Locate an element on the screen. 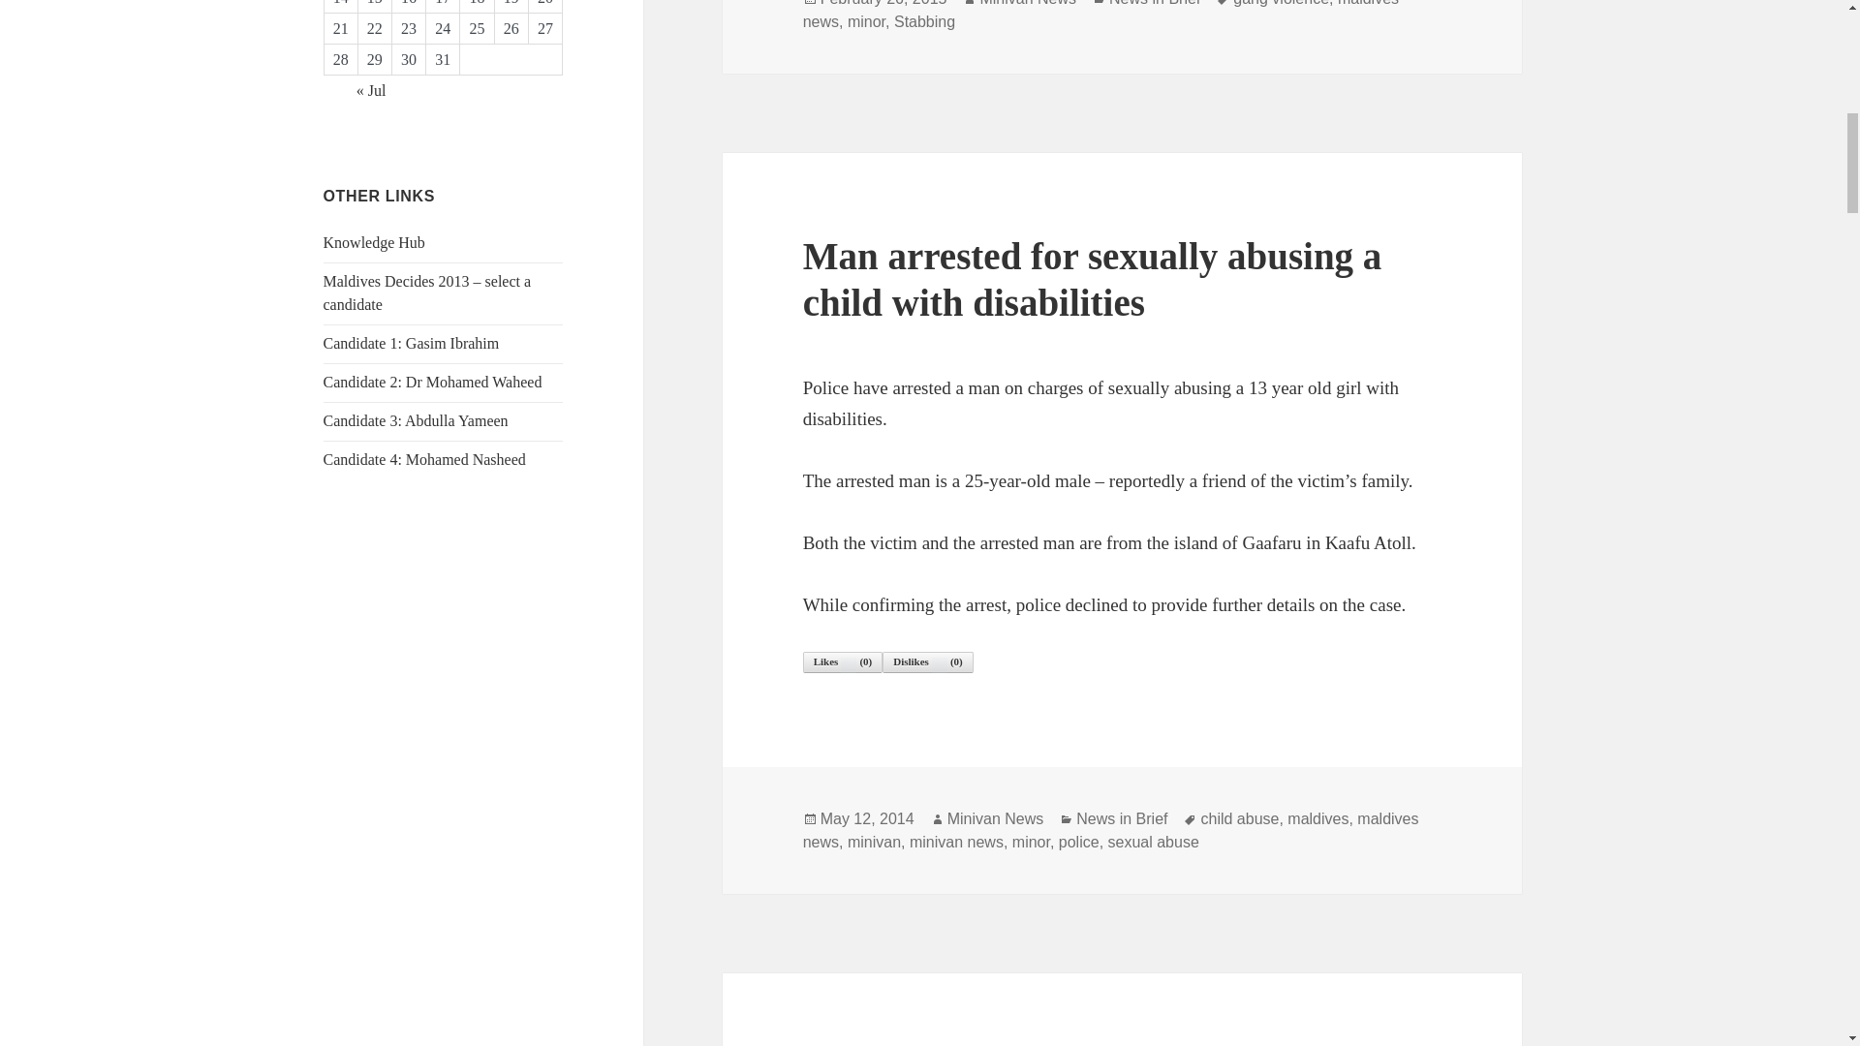 Image resolution: width=1860 pixels, height=1046 pixels. Candidate 2: Dr Mohamed Waheed is located at coordinates (433, 382).